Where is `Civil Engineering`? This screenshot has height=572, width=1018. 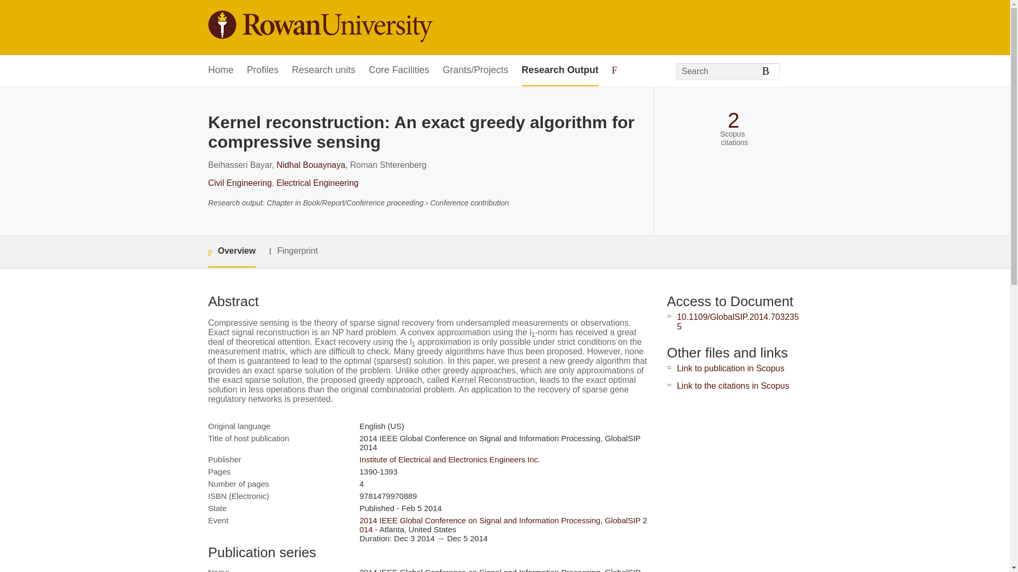 Civil Engineering is located at coordinates (240, 183).